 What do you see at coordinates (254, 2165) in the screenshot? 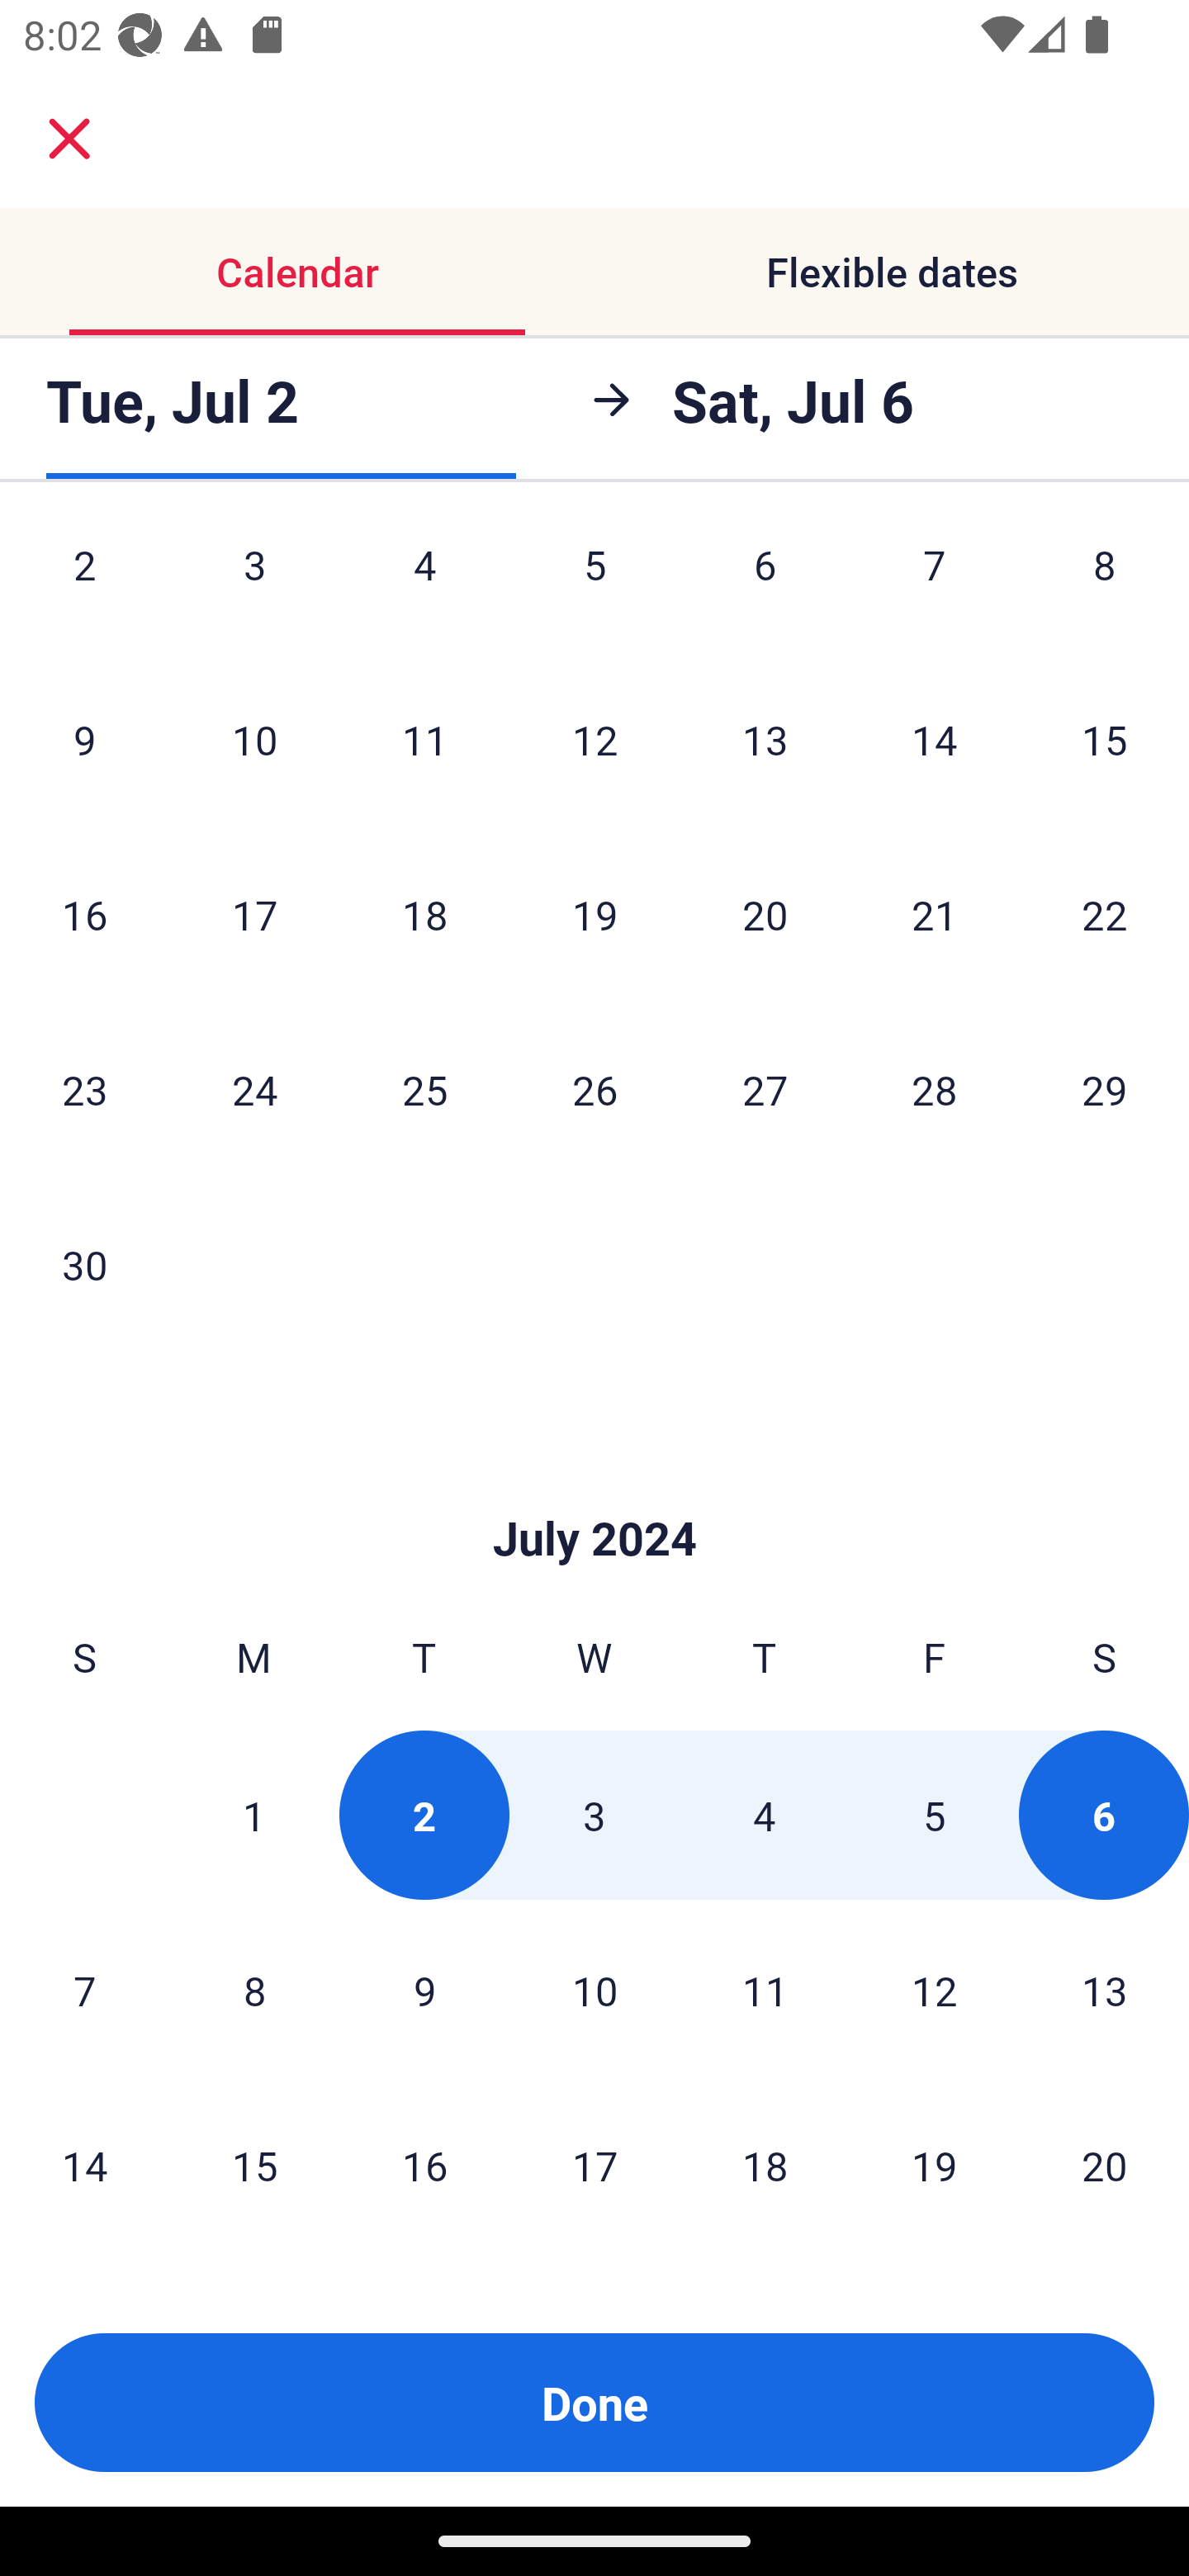
I see `15 Monday, July 15, 2024` at bounding box center [254, 2165].